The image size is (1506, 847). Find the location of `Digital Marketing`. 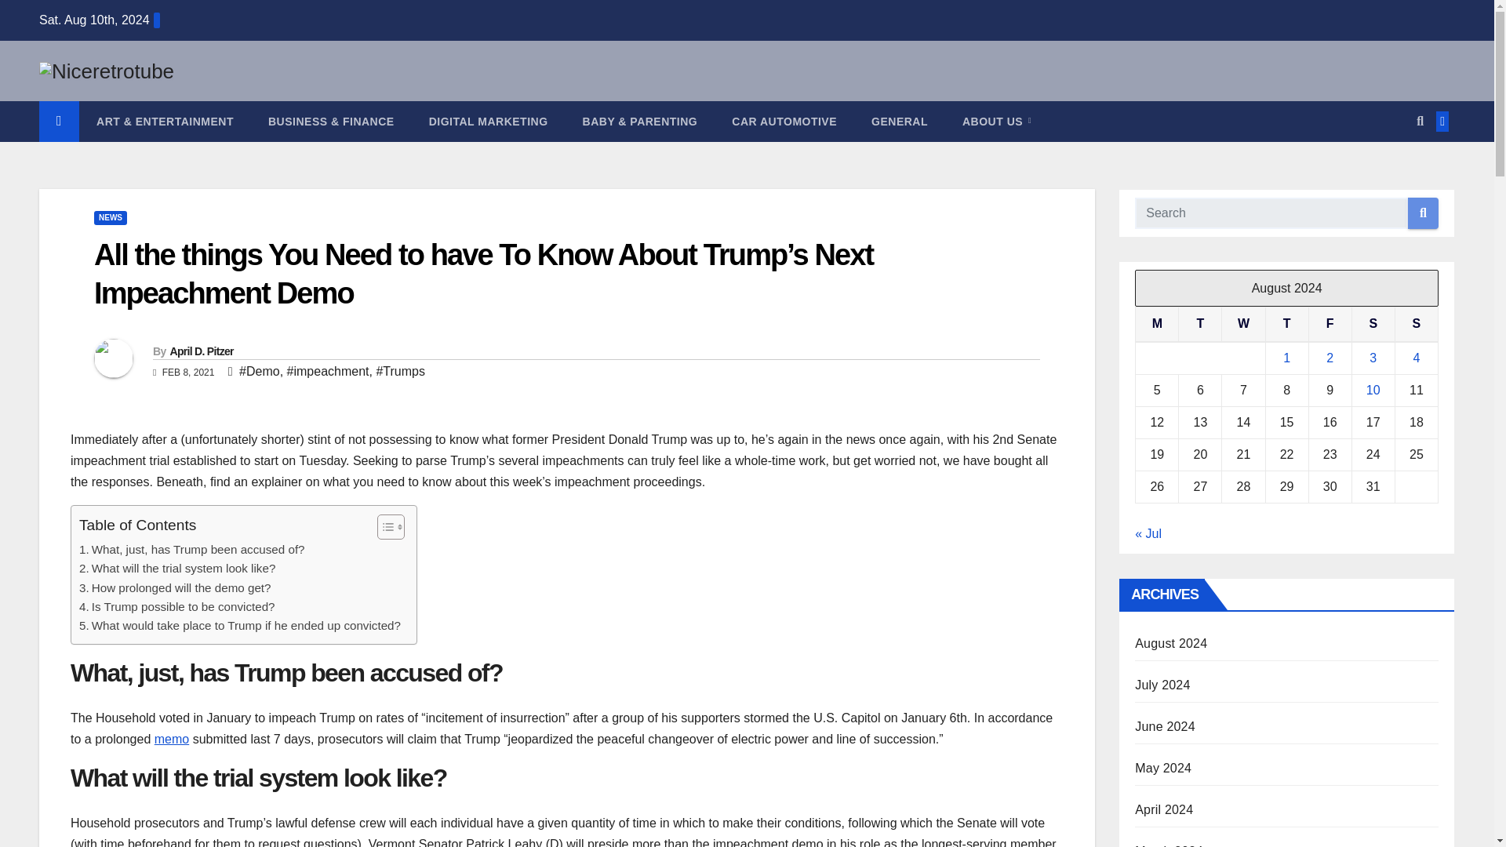

Digital Marketing is located at coordinates (488, 121).